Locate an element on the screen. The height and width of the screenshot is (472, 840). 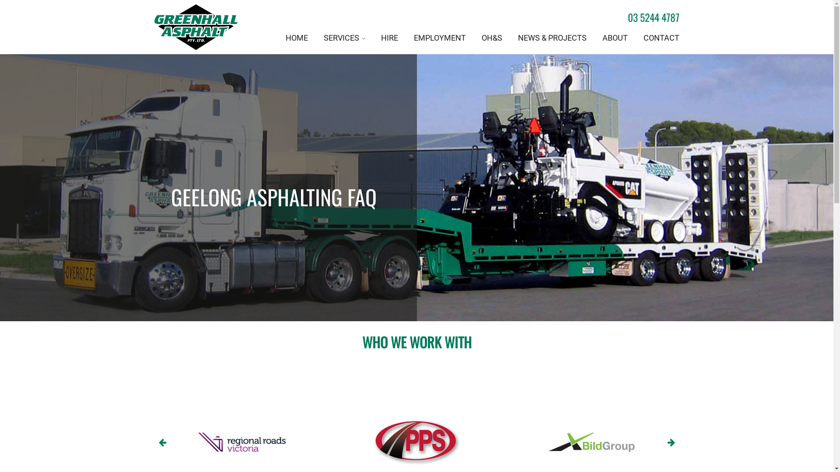
HIRE is located at coordinates (389, 38).